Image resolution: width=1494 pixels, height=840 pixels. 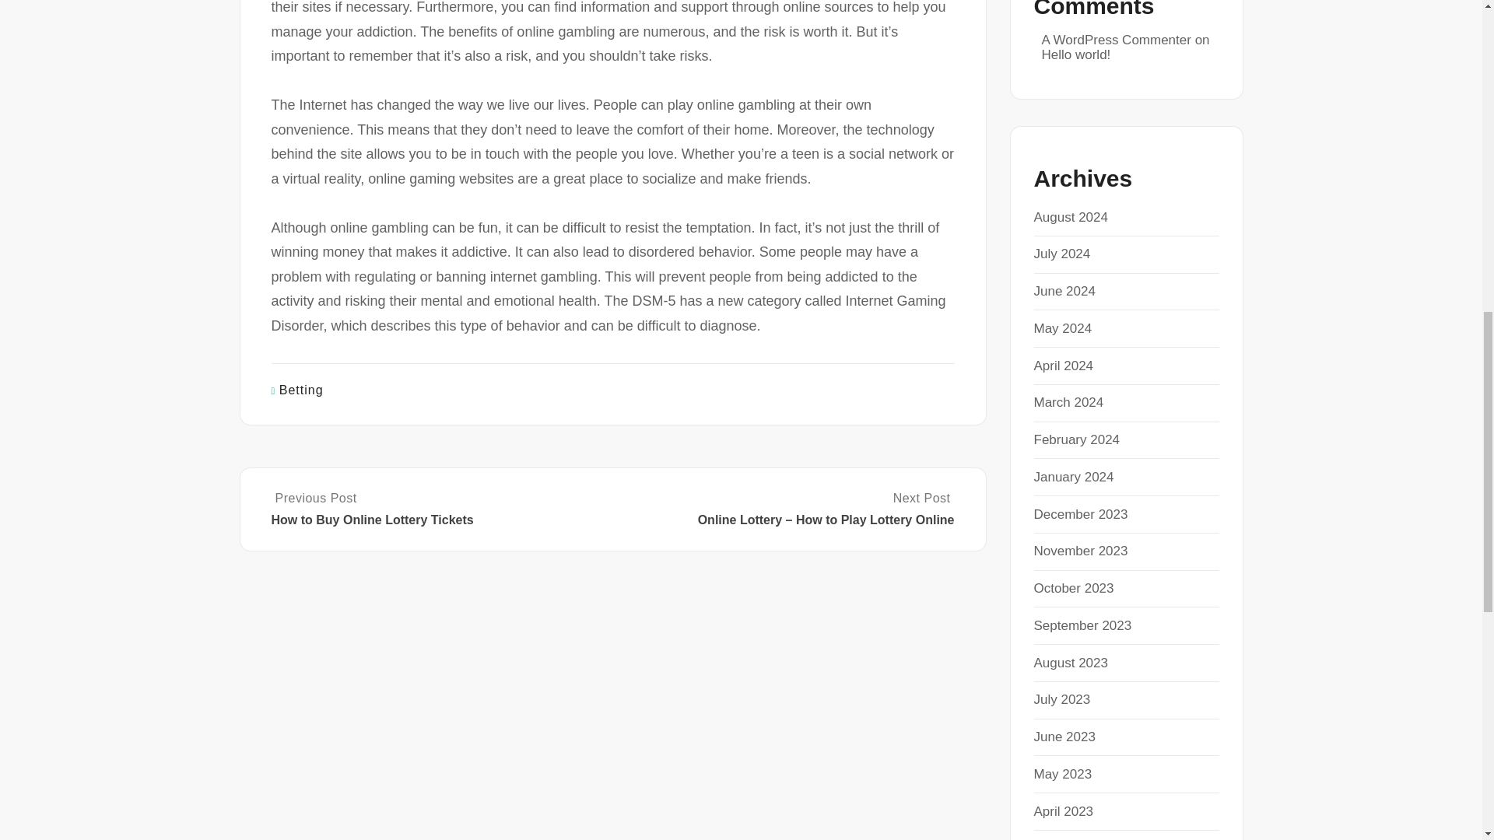 I want to click on September 2023, so click(x=1082, y=625).